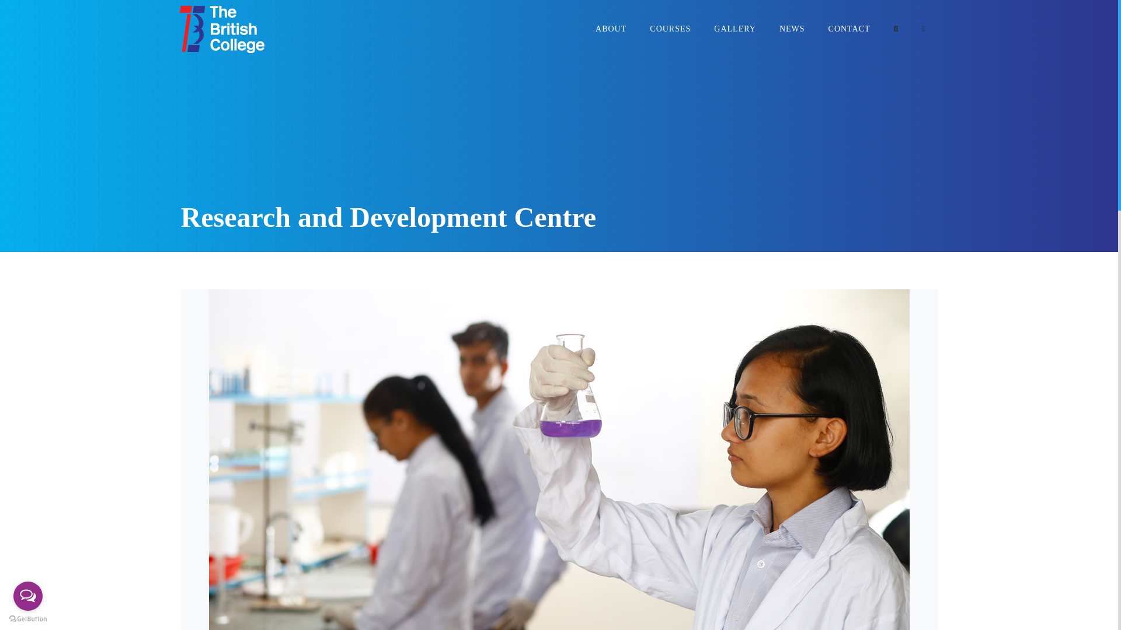 The width and height of the screenshot is (1121, 630). What do you see at coordinates (735, 29) in the screenshot?
I see `GALLERY` at bounding box center [735, 29].